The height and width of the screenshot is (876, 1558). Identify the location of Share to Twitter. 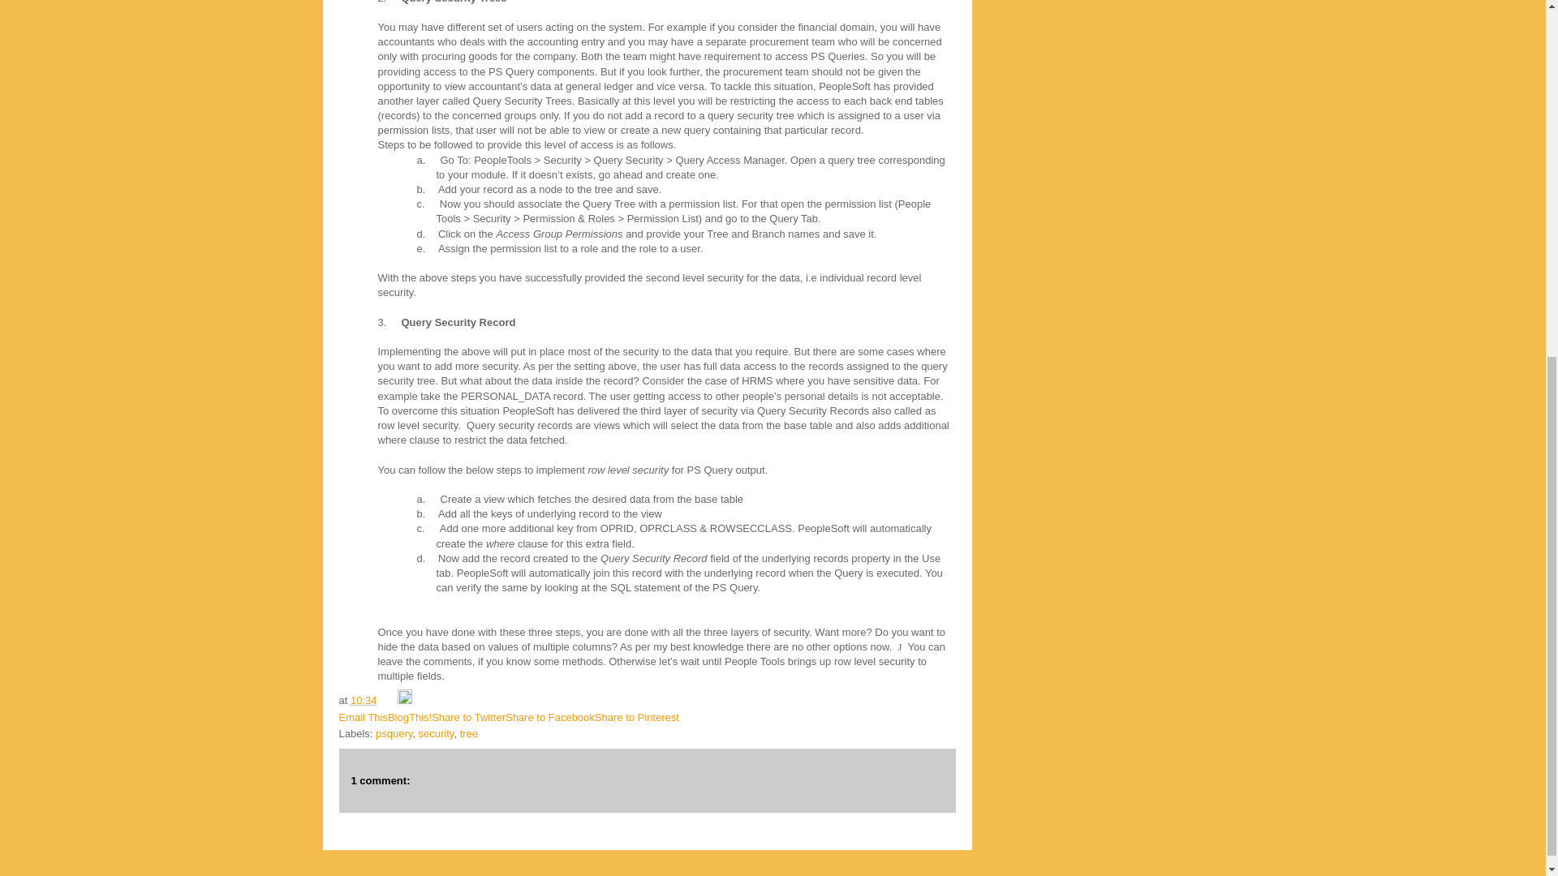
(467, 717).